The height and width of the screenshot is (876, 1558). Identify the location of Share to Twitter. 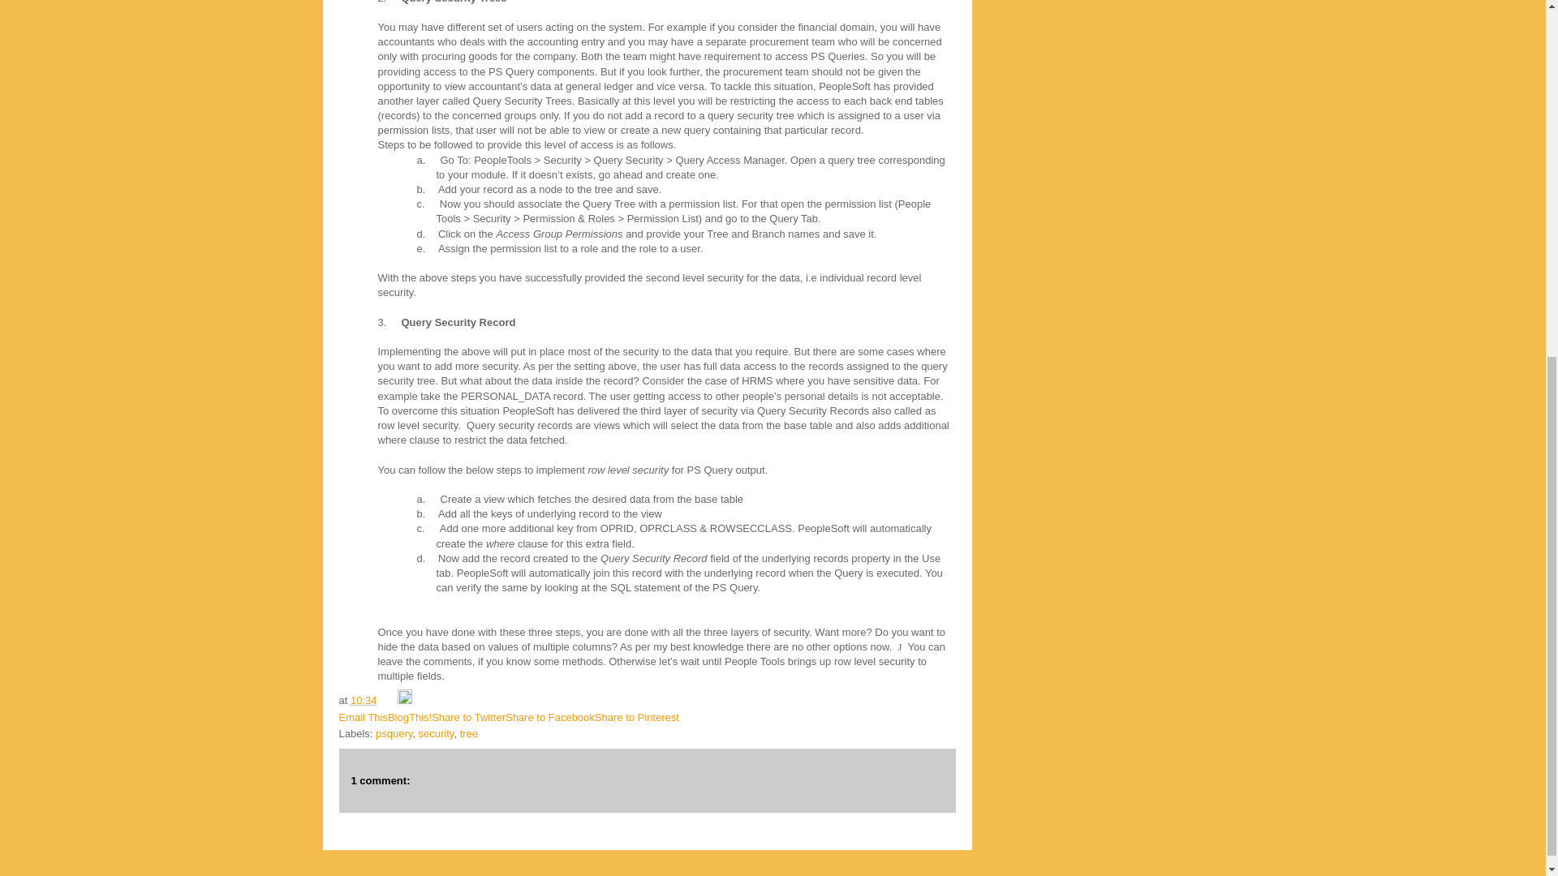
(467, 717).